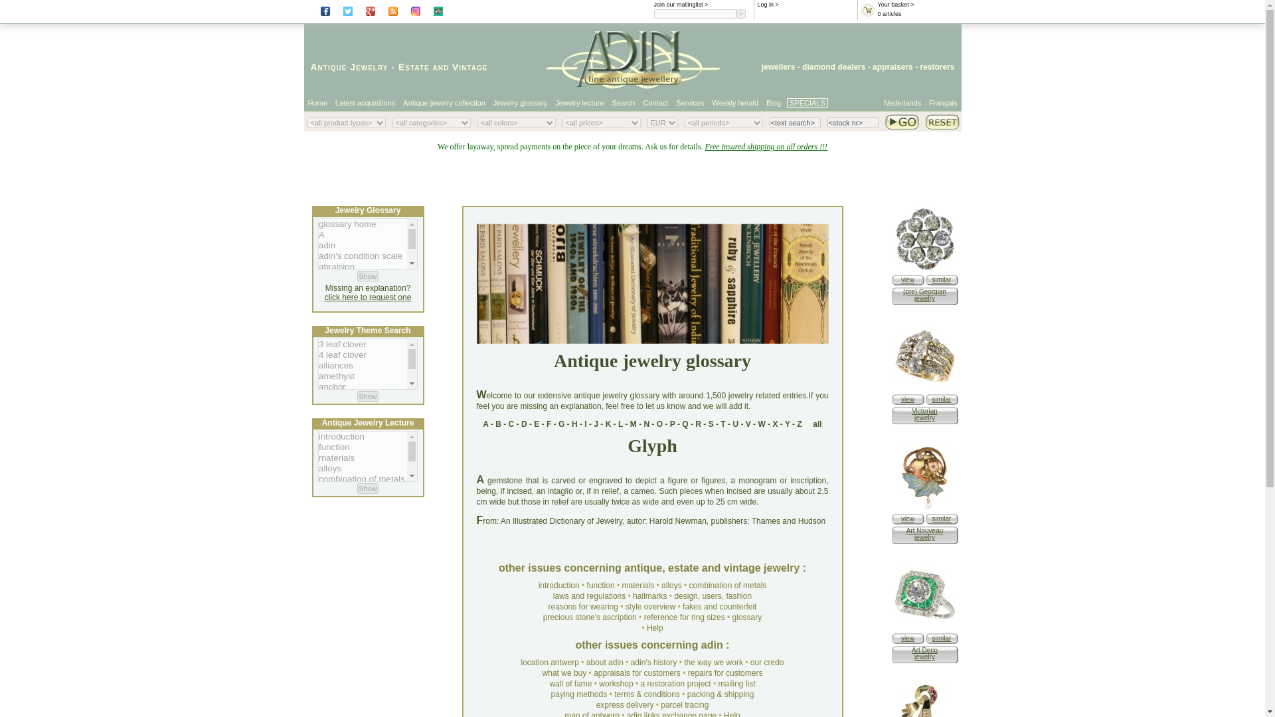  What do you see at coordinates (892, 66) in the screenshot?
I see `appraisers` at bounding box center [892, 66].